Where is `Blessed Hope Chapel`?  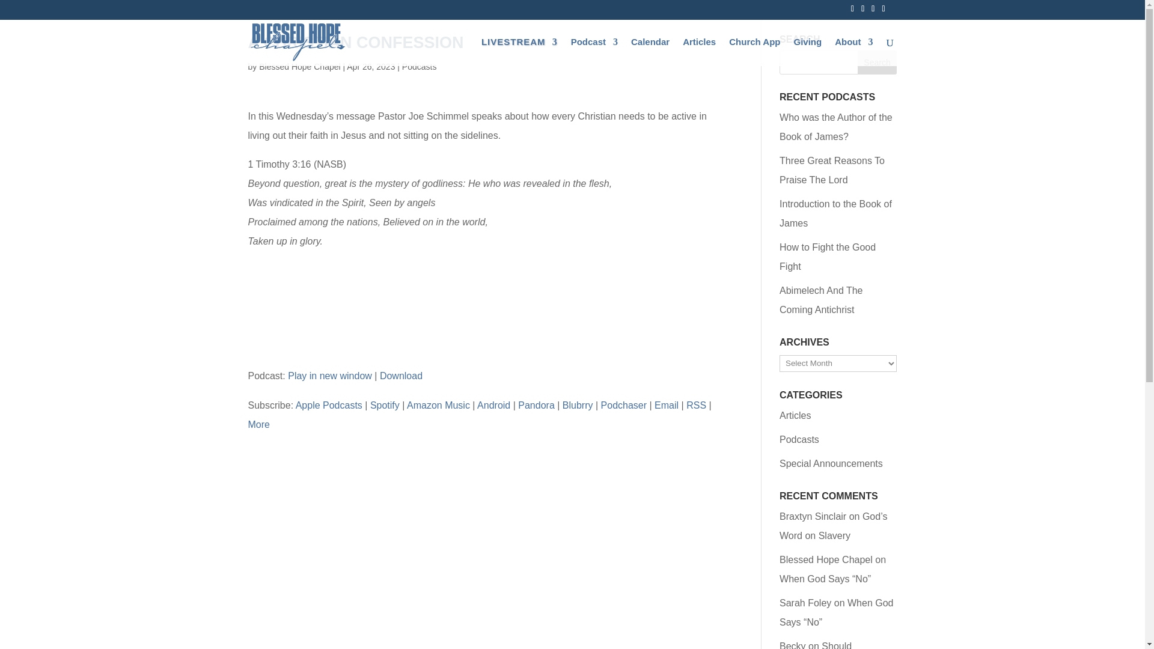 Blessed Hope Chapel is located at coordinates (299, 66).